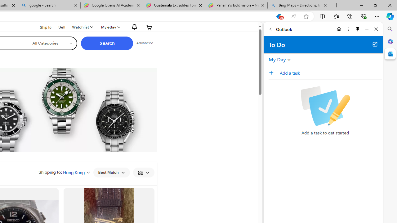 This screenshot has width=397, height=223. I want to click on Add a task, so click(330, 73).